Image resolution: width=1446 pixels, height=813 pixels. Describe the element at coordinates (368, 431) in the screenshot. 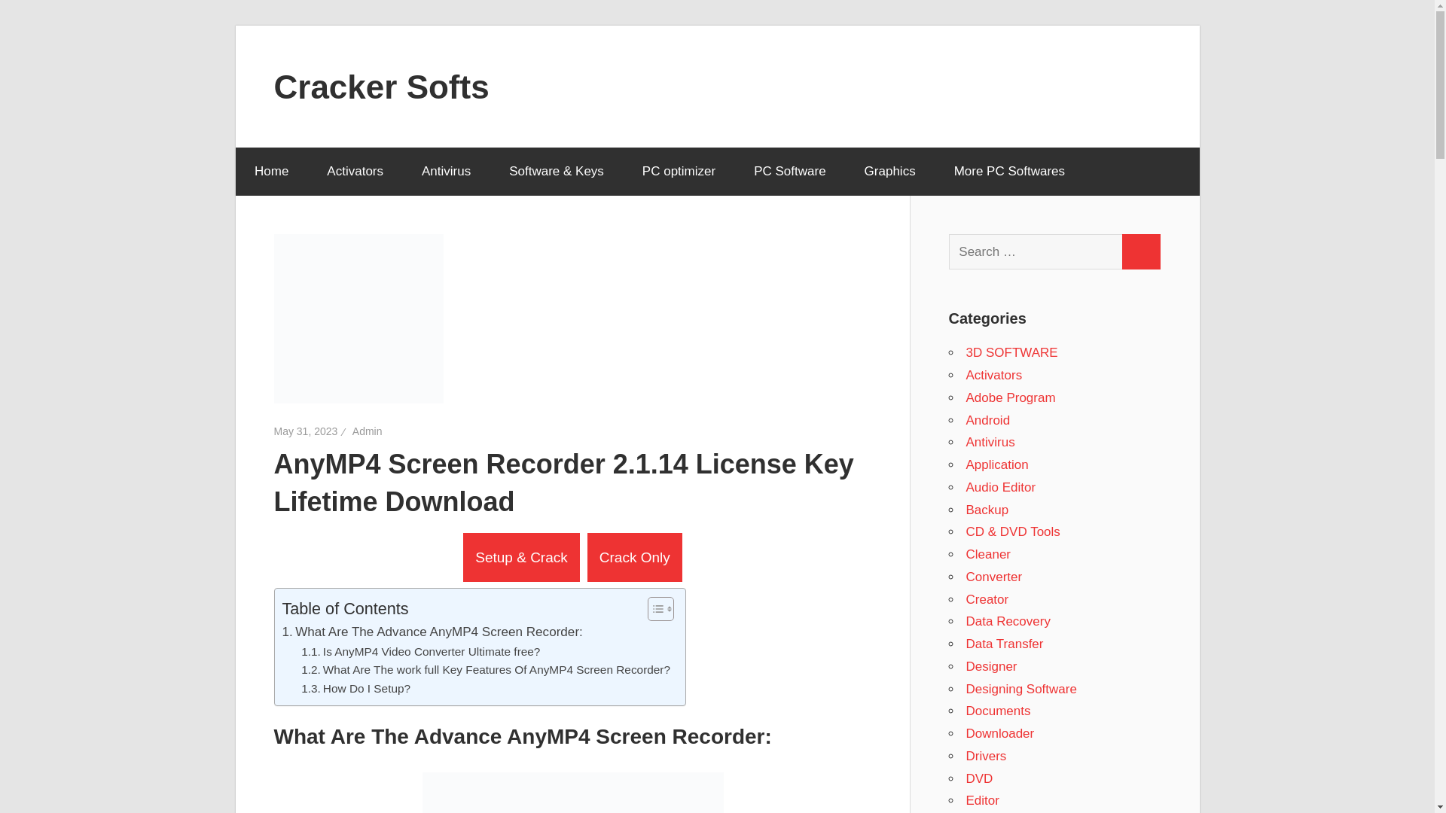

I see `Admin` at that location.